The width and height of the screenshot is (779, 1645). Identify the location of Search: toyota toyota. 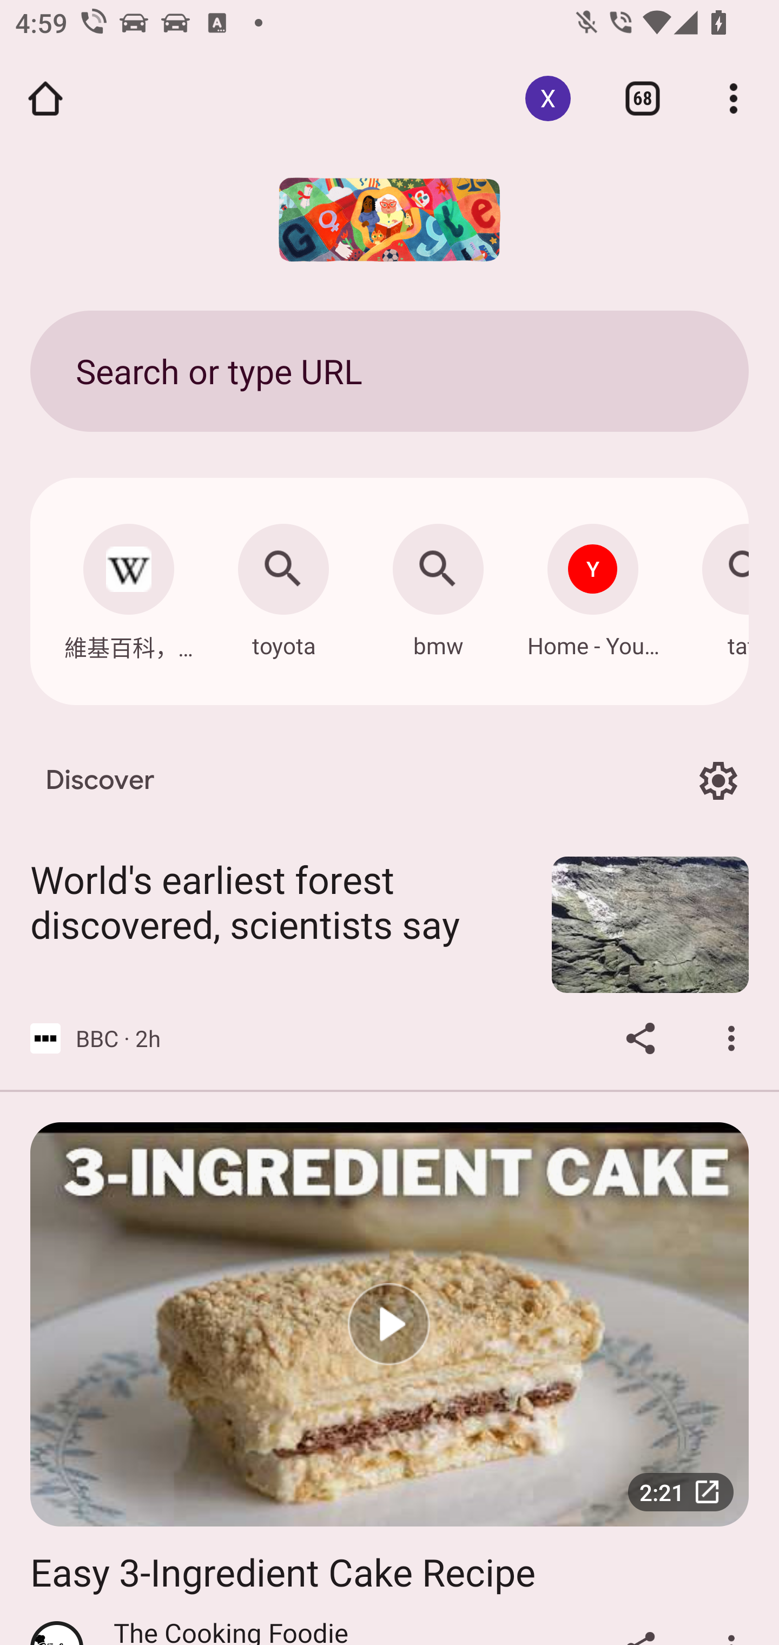
(283, 585).